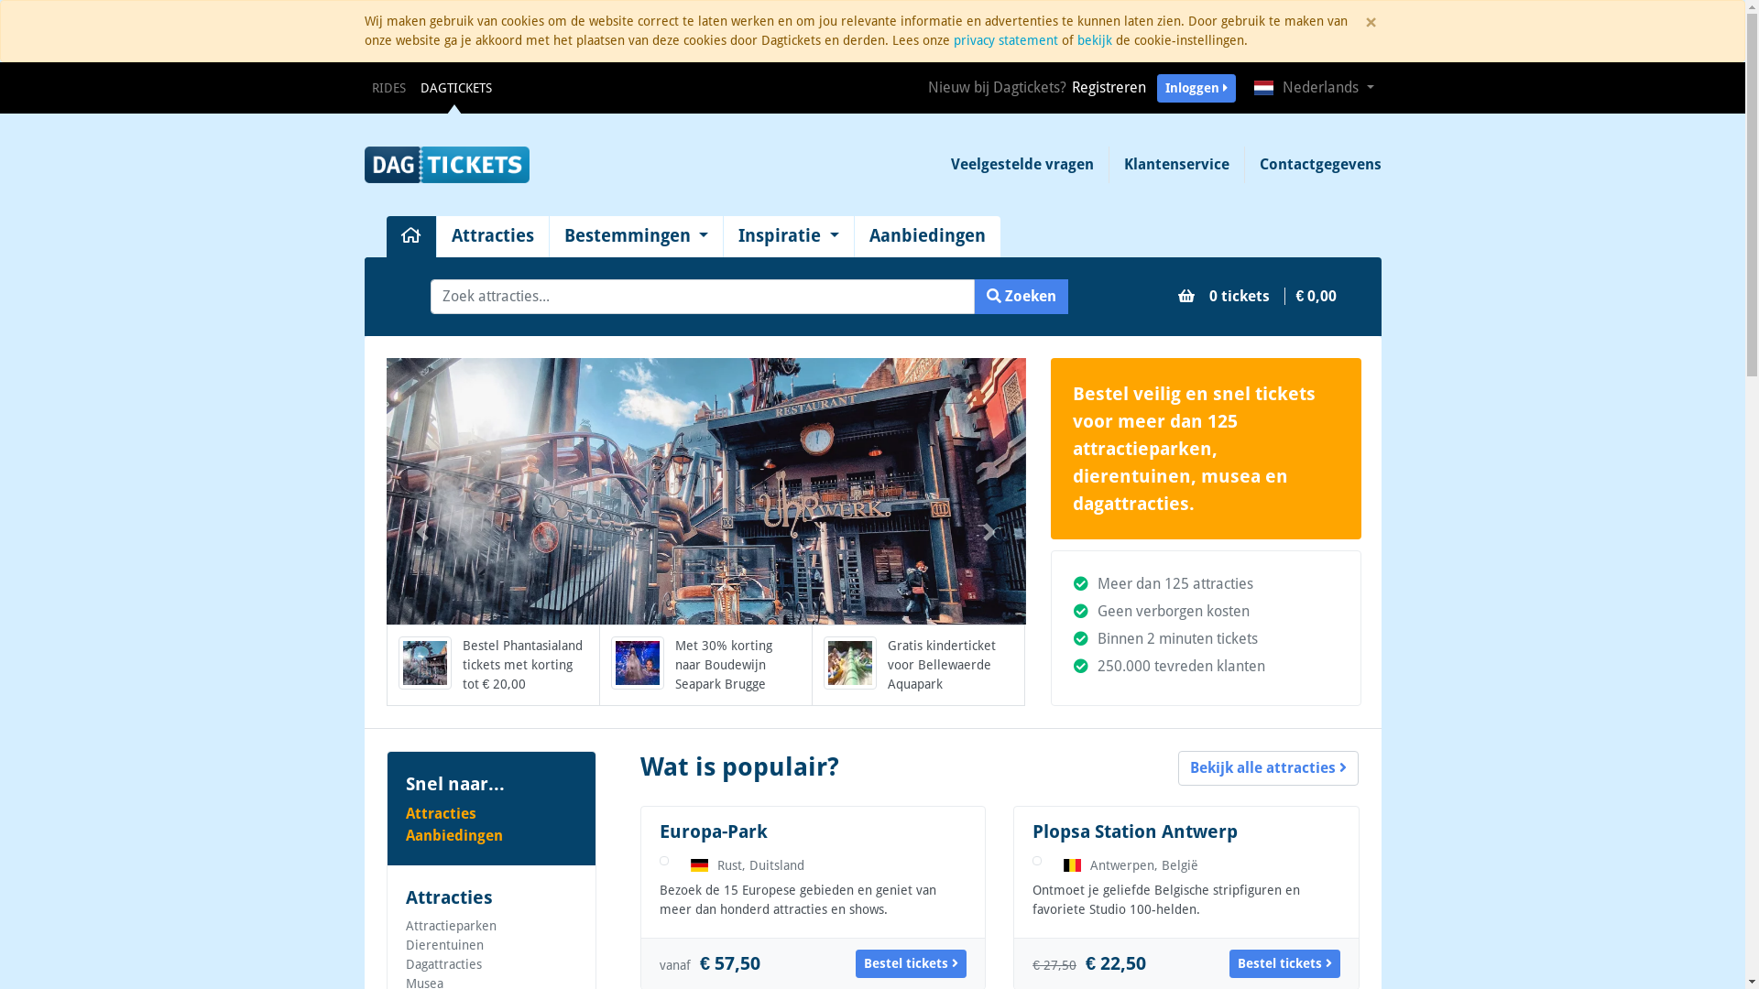 The image size is (1759, 989). I want to click on Bestemmingen, so click(637, 236).